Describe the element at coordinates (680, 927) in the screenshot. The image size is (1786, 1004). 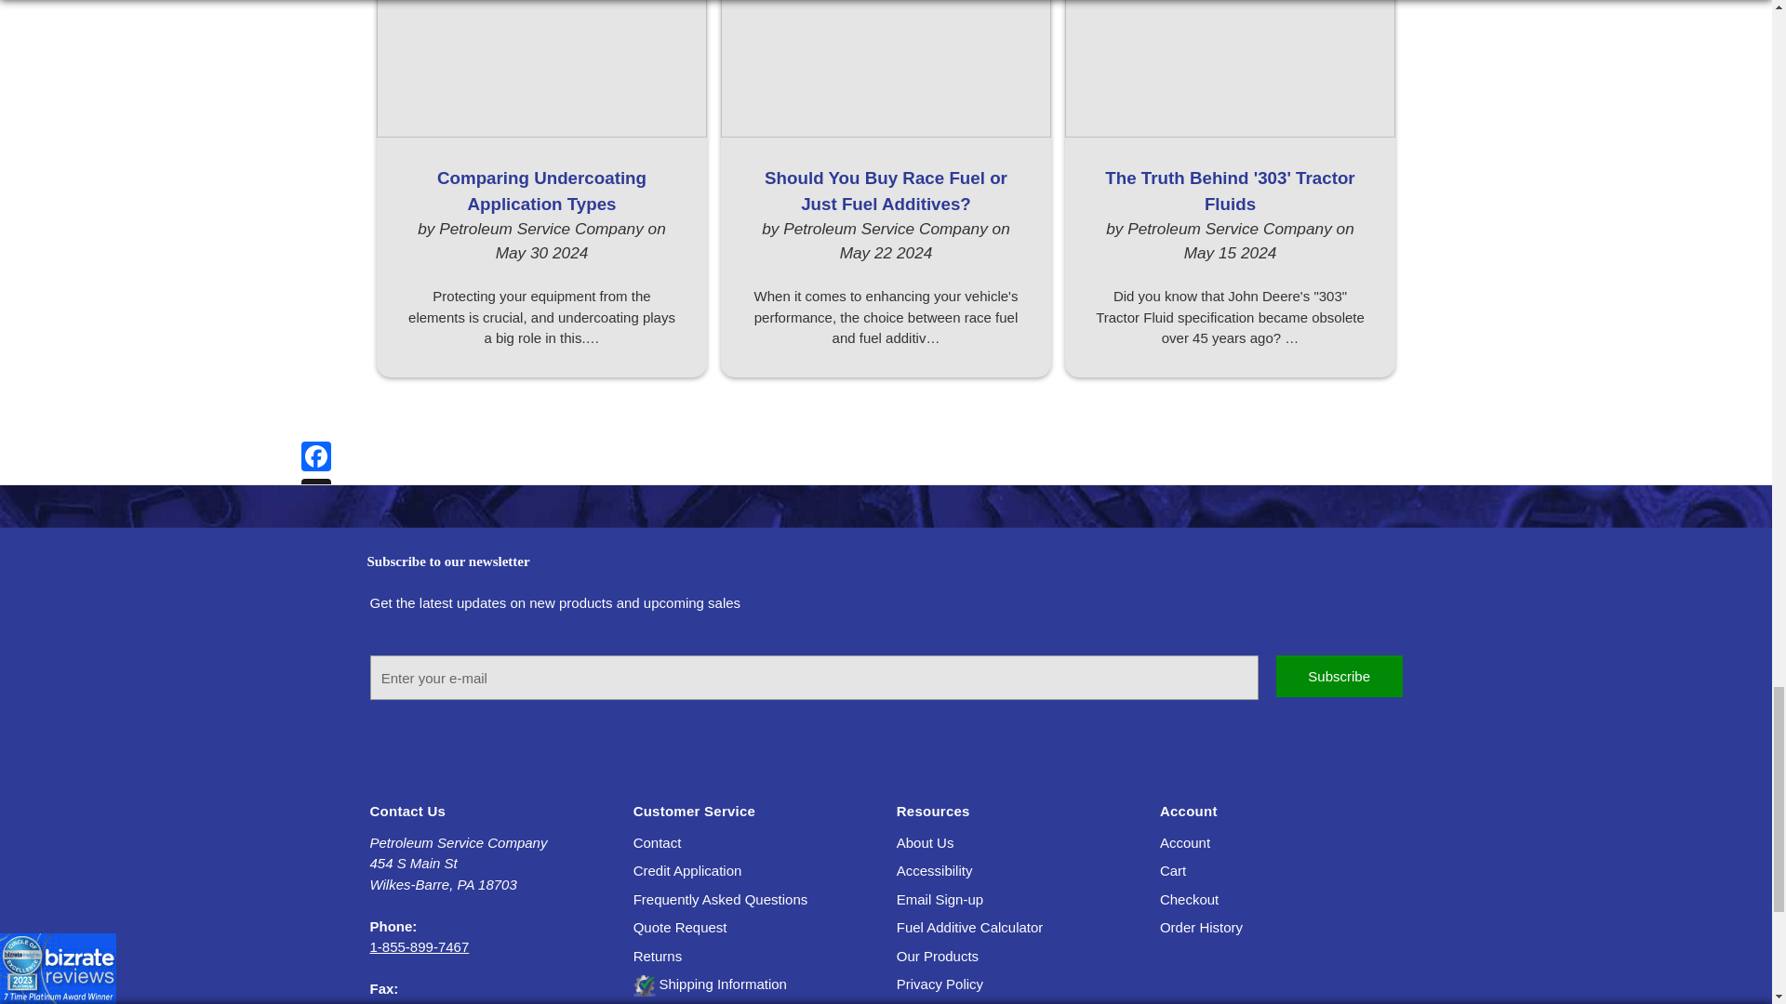
I see `quote request` at that location.